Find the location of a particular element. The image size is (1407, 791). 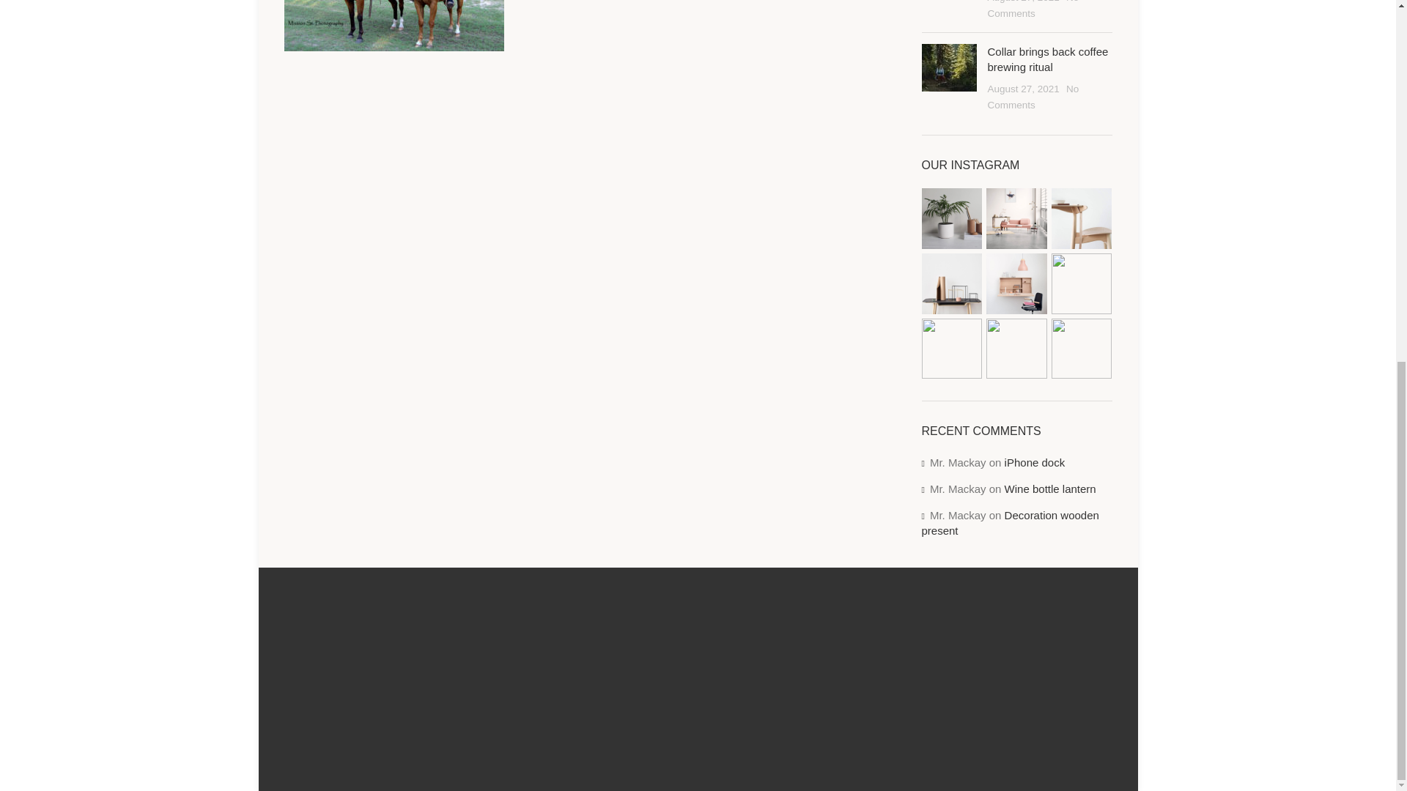

Permalink to Collar brings back coffee brewing ritual is located at coordinates (1048, 59).